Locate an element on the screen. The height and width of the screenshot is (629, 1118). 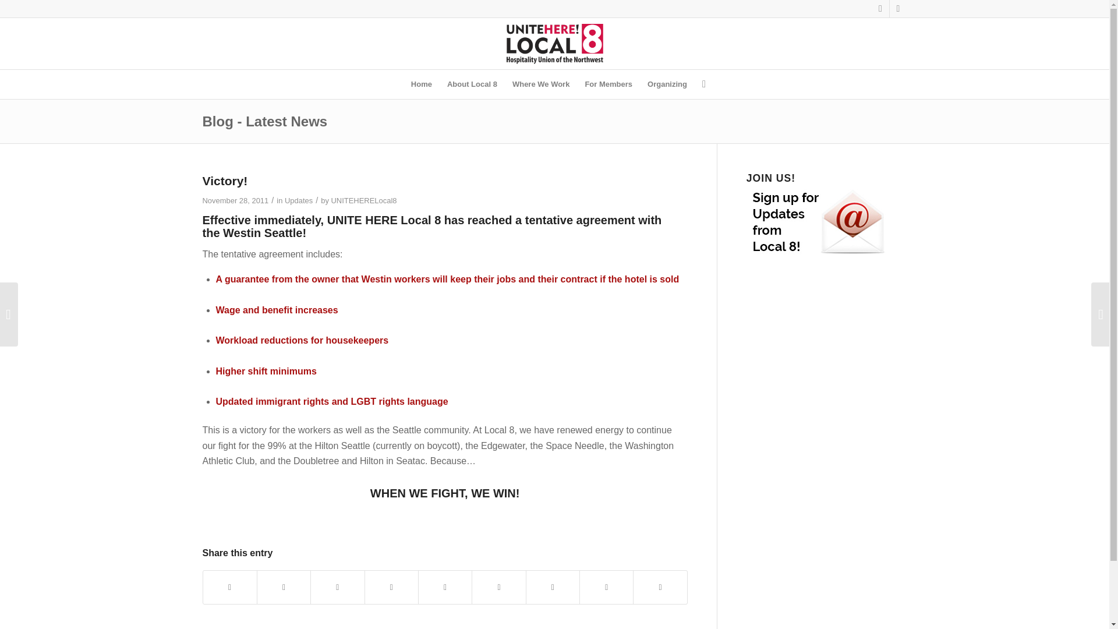
Blog - Latest News is located at coordinates (264, 121).